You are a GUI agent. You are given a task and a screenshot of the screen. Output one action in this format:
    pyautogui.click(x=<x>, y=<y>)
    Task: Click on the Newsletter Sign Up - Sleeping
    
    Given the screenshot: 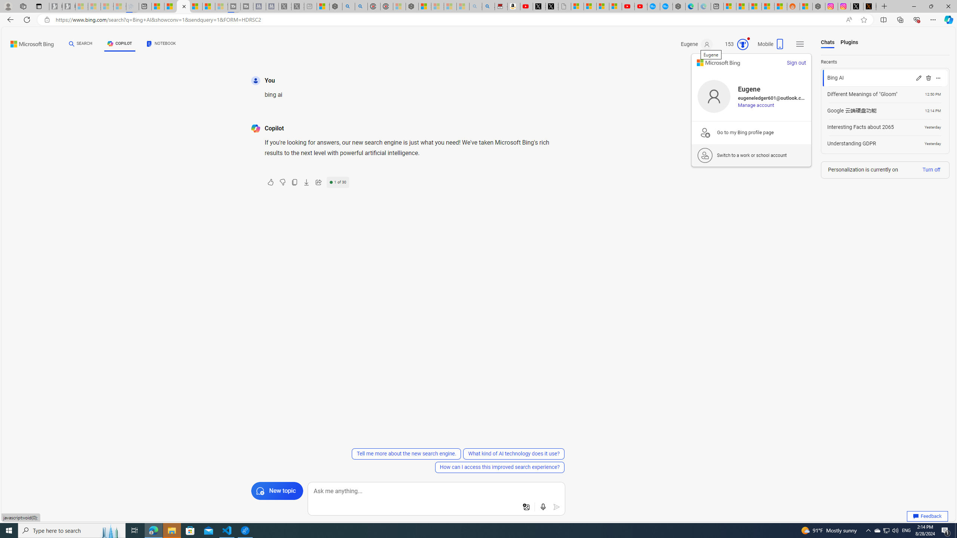 What is the action you would take?
    pyautogui.click(x=69, y=6)
    